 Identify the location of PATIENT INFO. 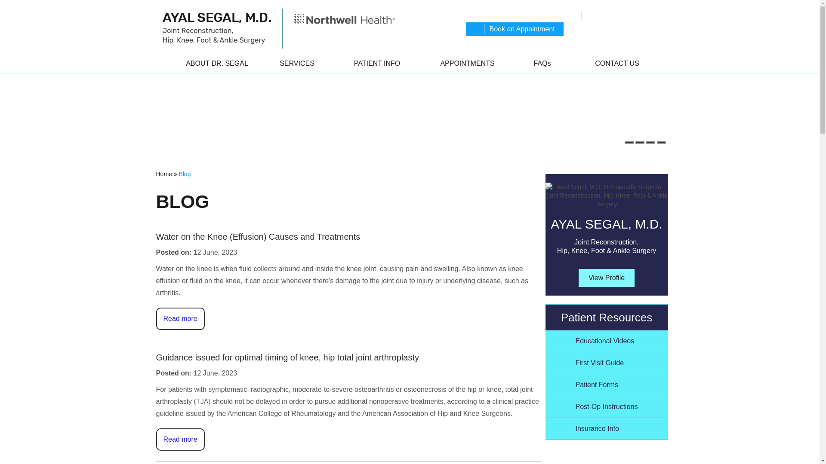
(376, 64).